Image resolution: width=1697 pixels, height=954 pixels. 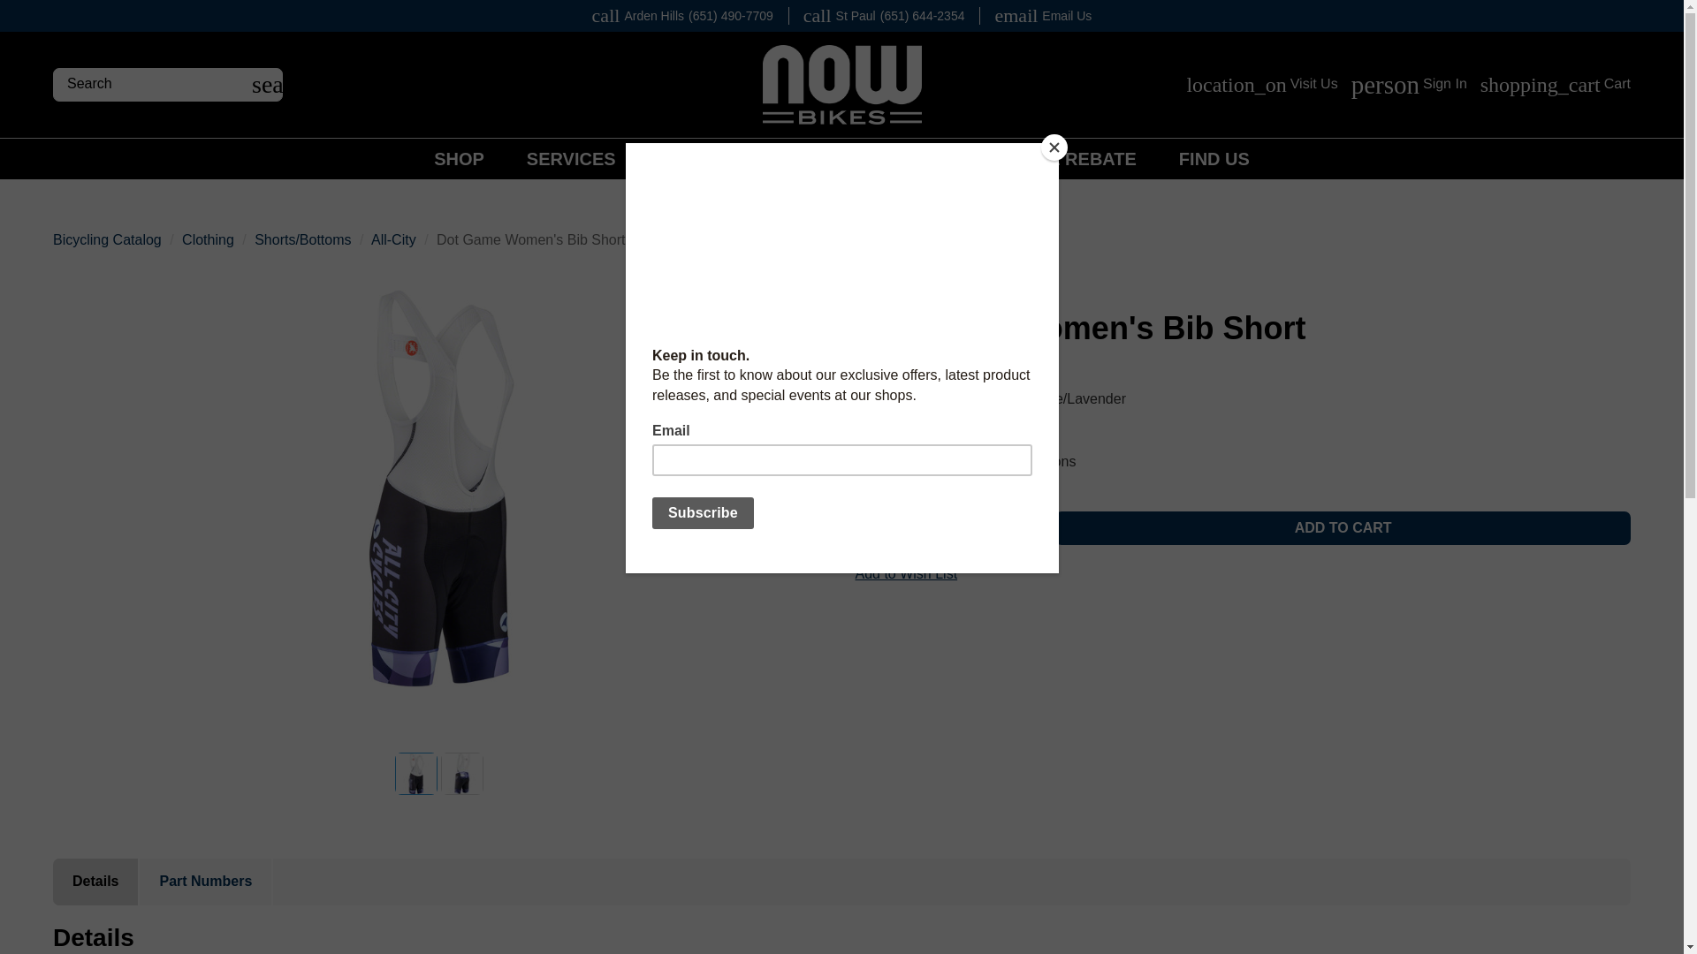 What do you see at coordinates (571, 159) in the screenshot?
I see `SERVICES` at bounding box center [571, 159].